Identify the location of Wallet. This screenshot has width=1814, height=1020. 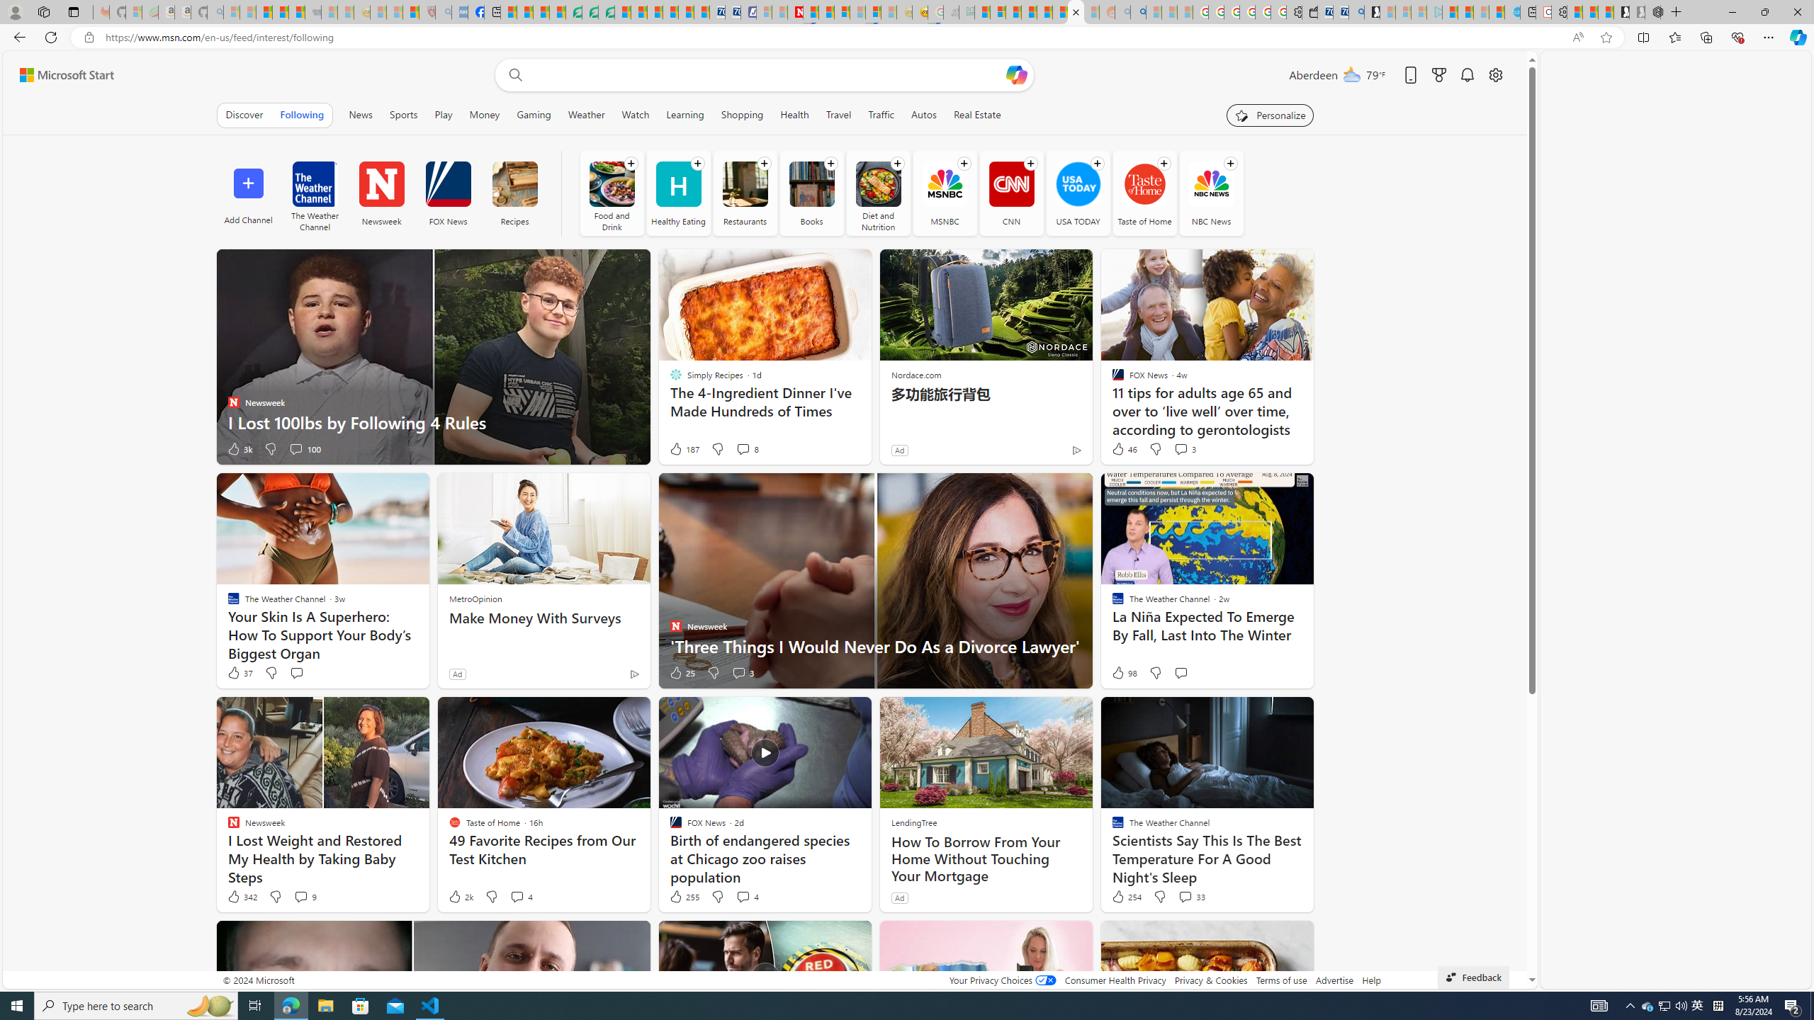
(1309, 12).